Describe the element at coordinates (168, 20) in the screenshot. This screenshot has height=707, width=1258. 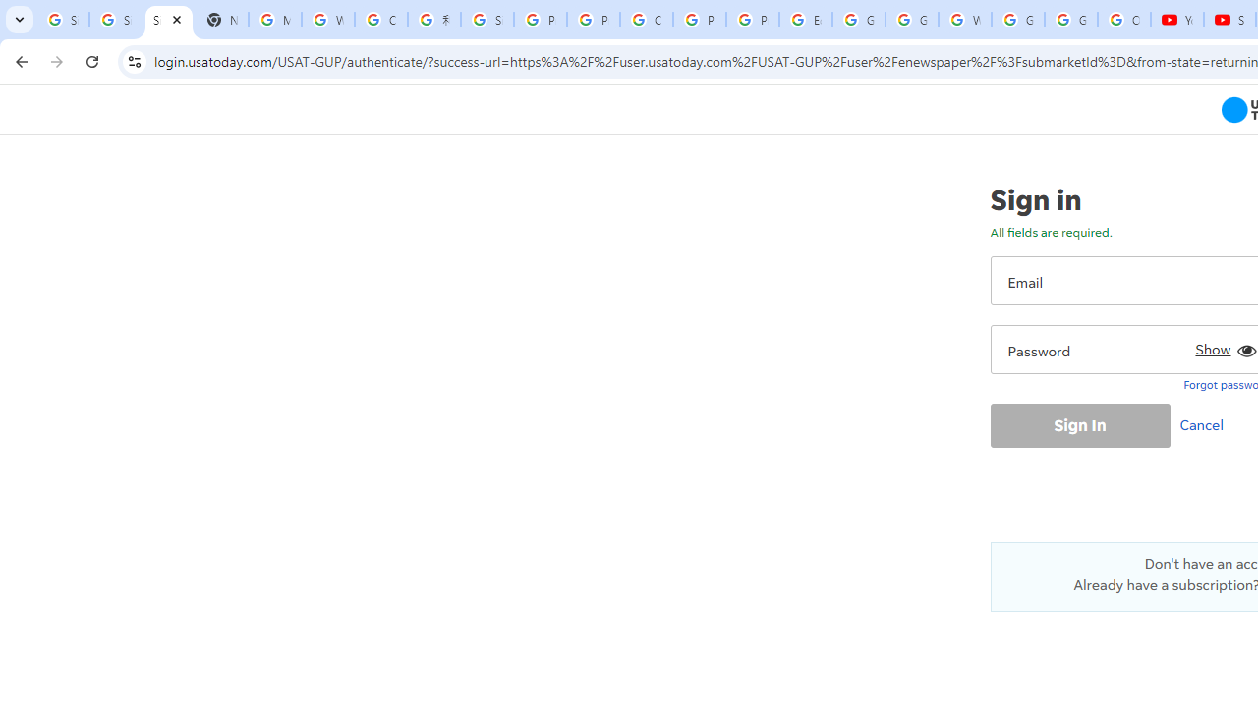
I see `Sign In - USA TODAY` at that location.